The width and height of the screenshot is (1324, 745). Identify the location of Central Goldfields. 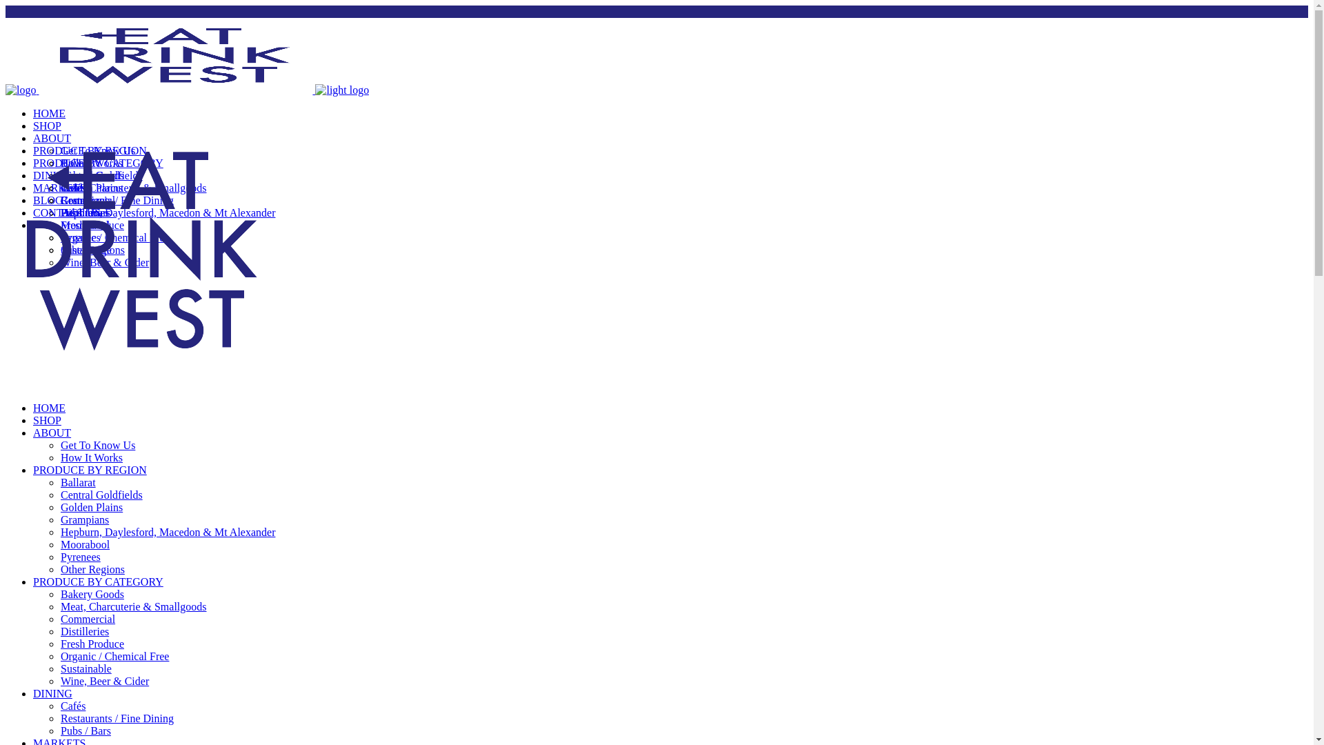
(102, 495).